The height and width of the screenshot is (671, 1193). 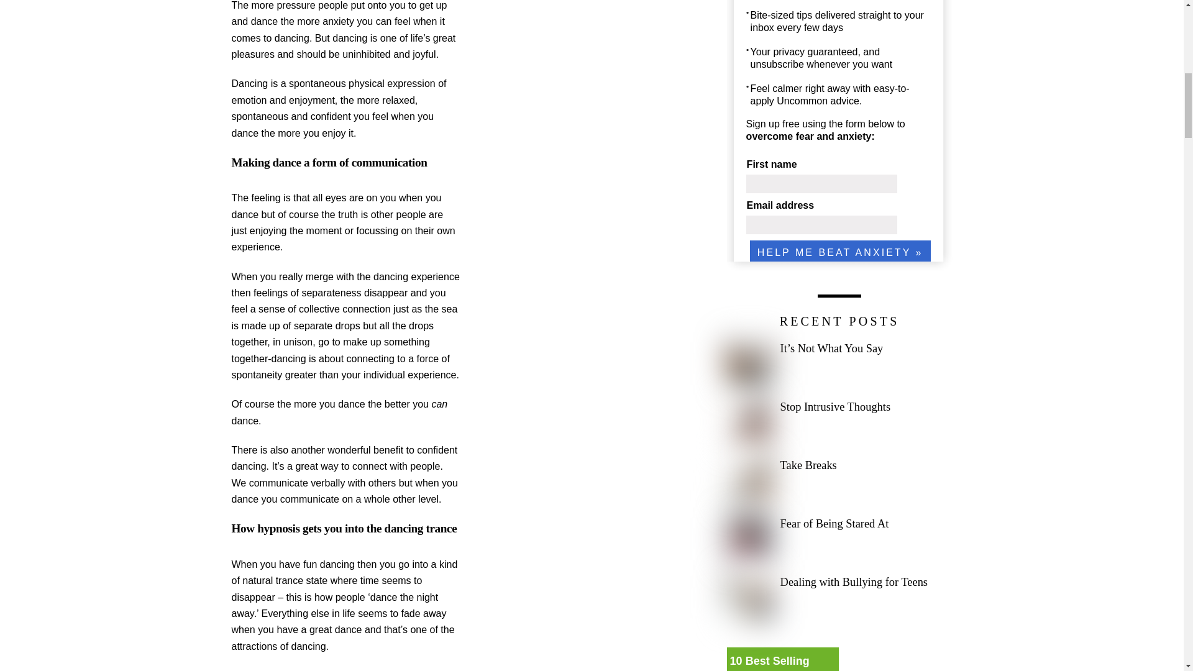 I want to click on Stop Intrusive Thoughts, so click(x=748, y=421).